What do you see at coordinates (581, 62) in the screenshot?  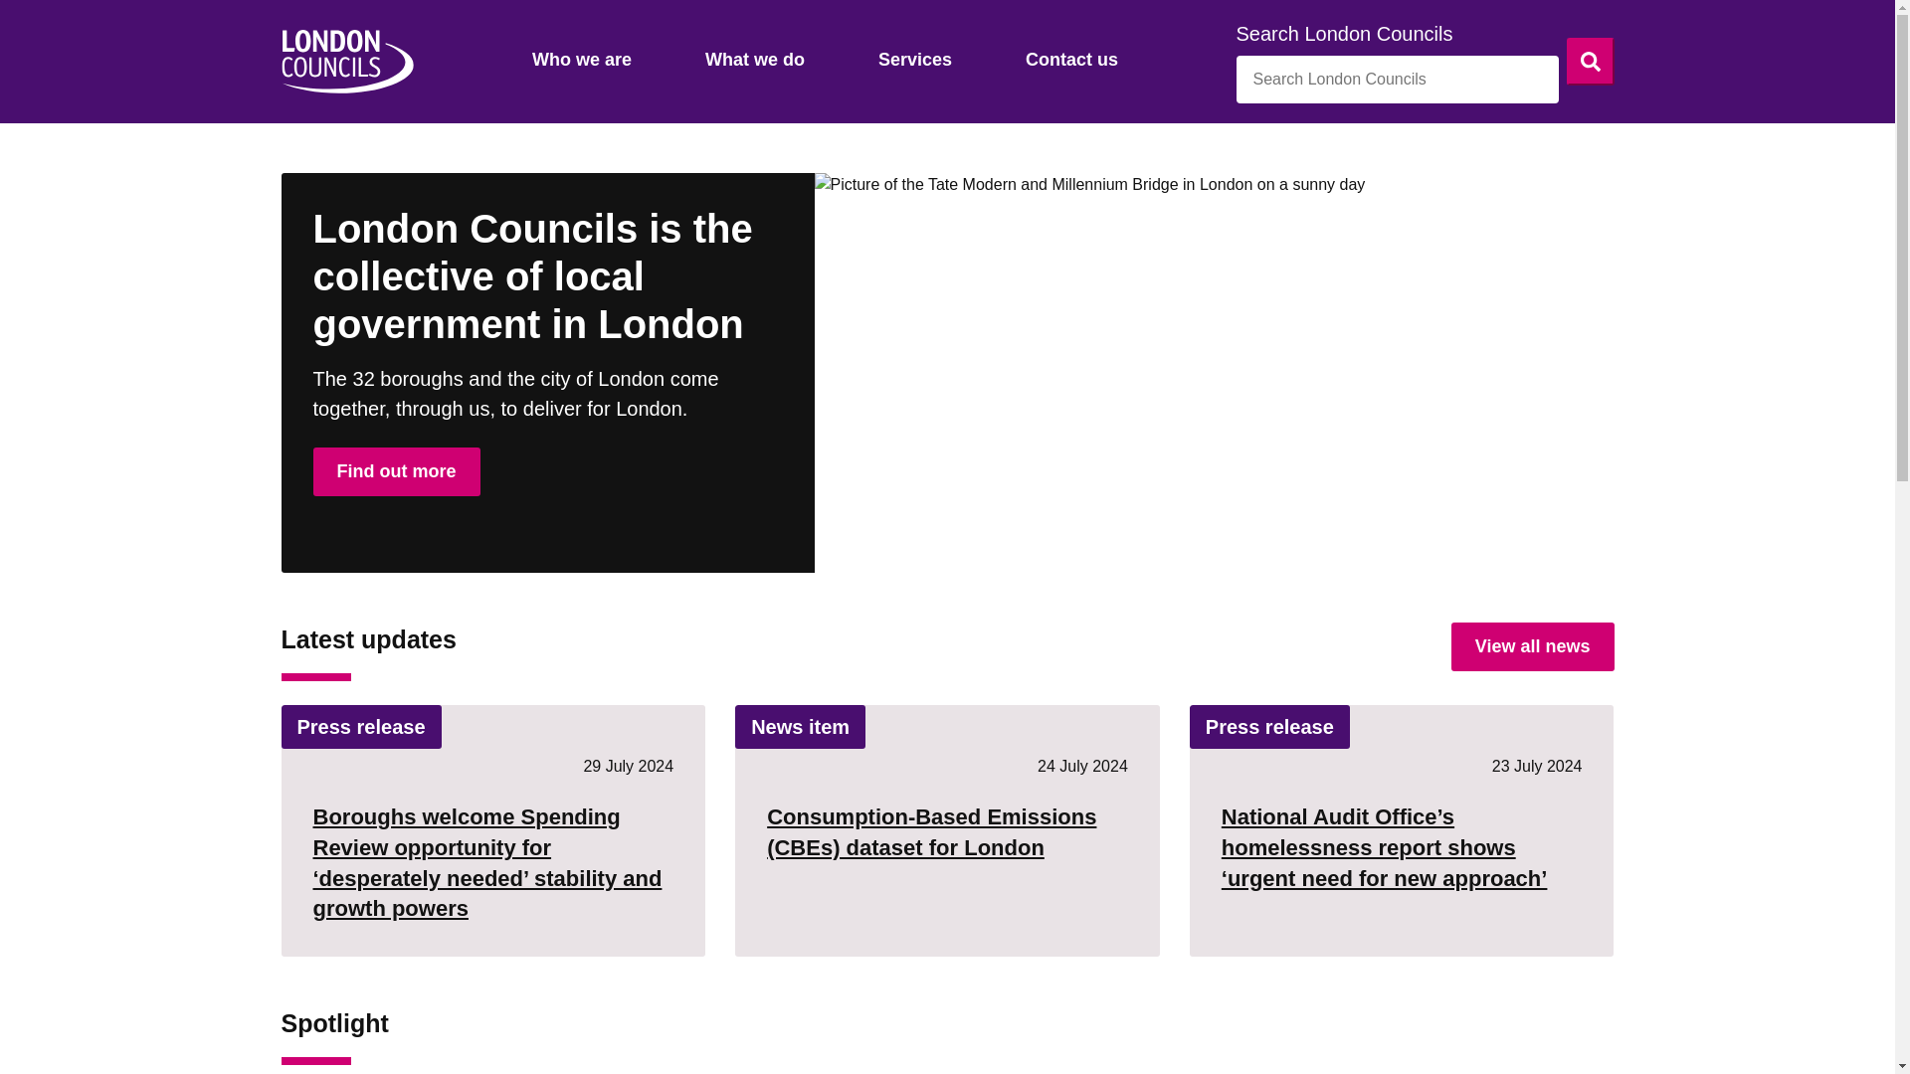 I see `Who we are` at bounding box center [581, 62].